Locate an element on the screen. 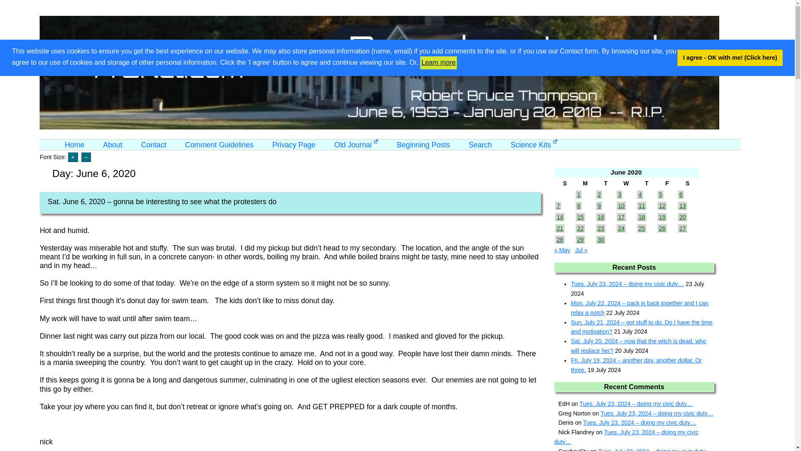 Image resolution: width=801 pixels, height=451 pixels. Saturday is located at coordinates (687, 183).